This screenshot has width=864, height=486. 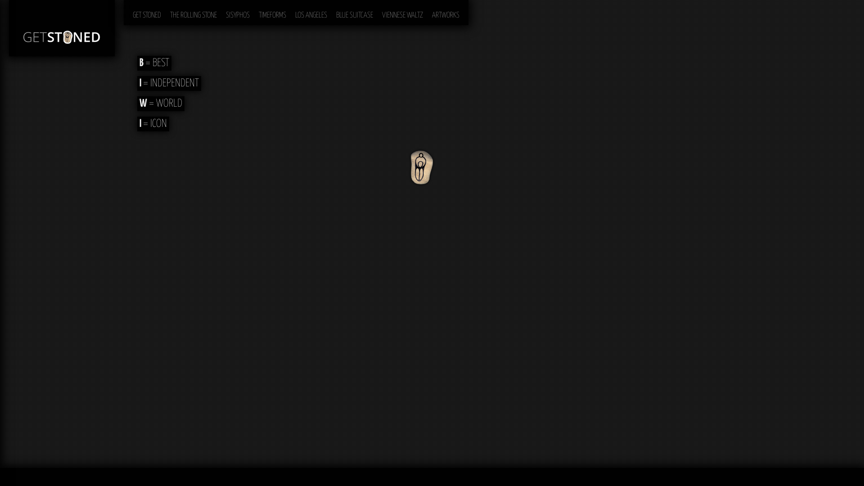 I want to click on THE ROLLING STONE, so click(x=193, y=13).